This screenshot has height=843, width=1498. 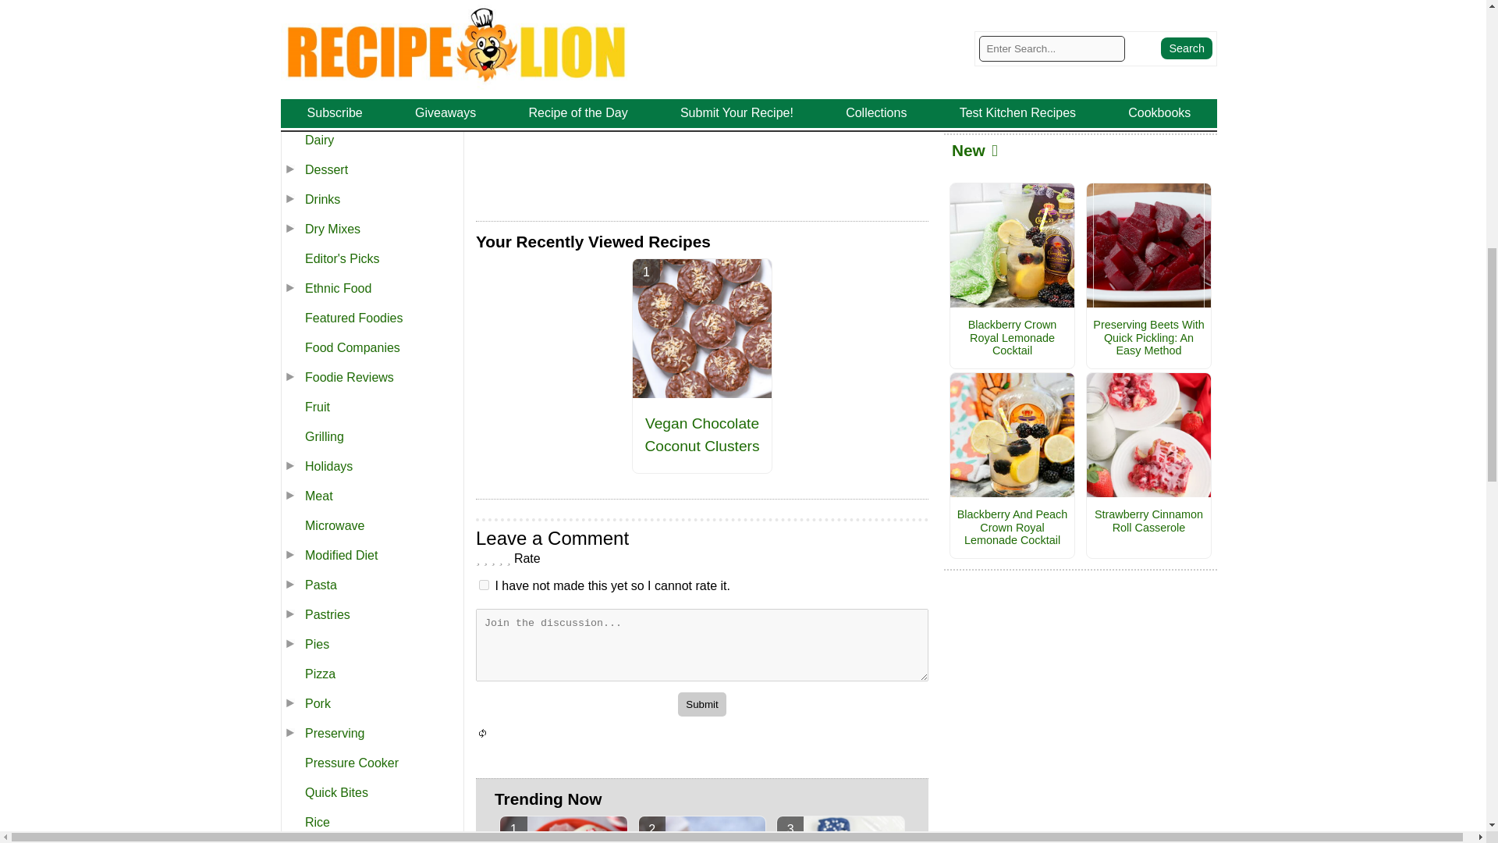 What do you see at coordinates (701, 704) in the screenshot?
I see `Submit` at bounding box center [701, 704].